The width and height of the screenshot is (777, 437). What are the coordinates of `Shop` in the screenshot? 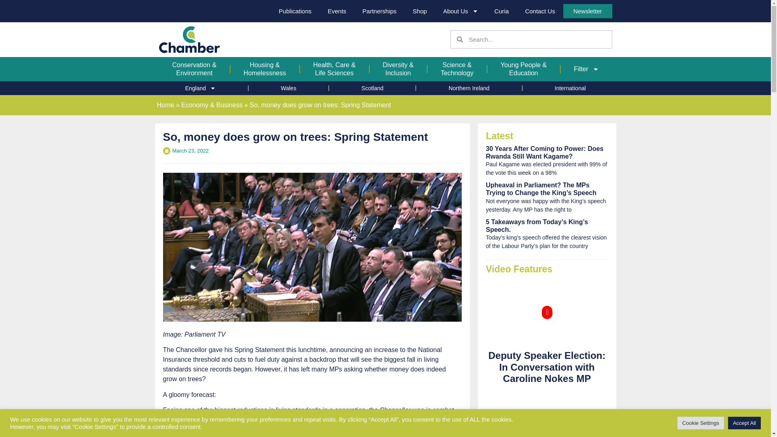 It's located at (420, 11).